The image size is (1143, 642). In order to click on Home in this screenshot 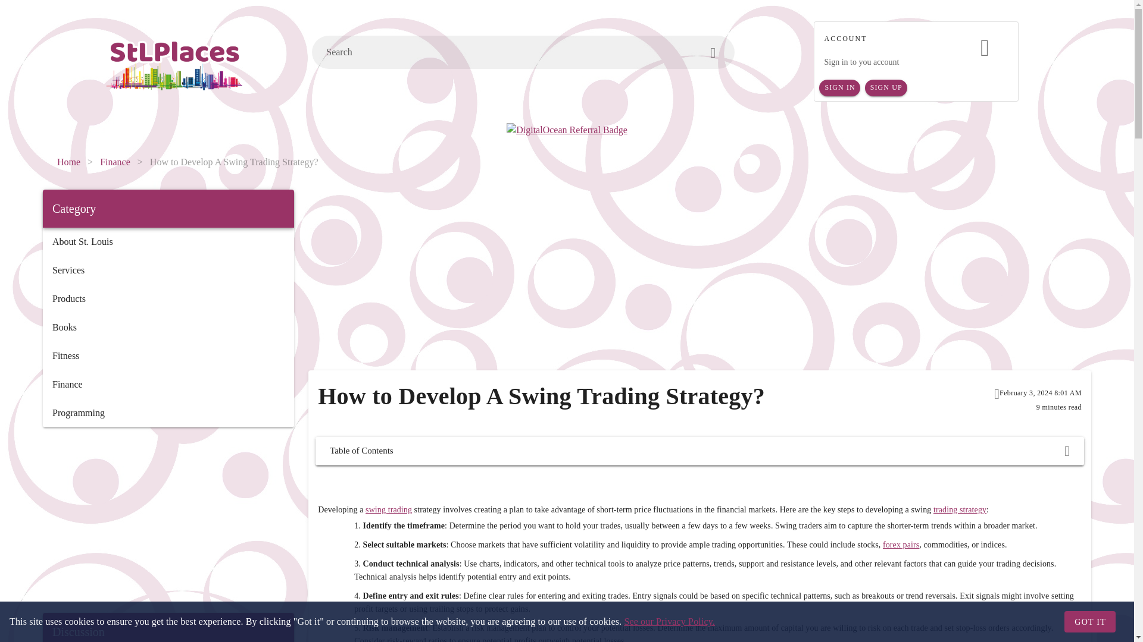, I will do `click(68, 162)`.